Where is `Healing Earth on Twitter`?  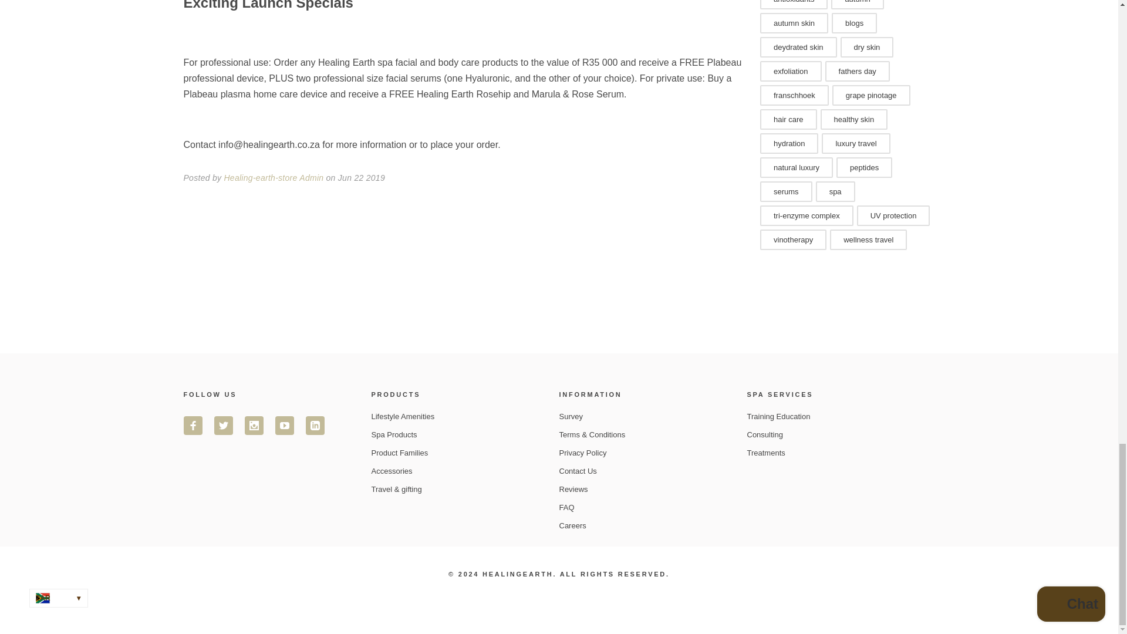
Healing Earth on Twitter is located at coordinates (223, 425).